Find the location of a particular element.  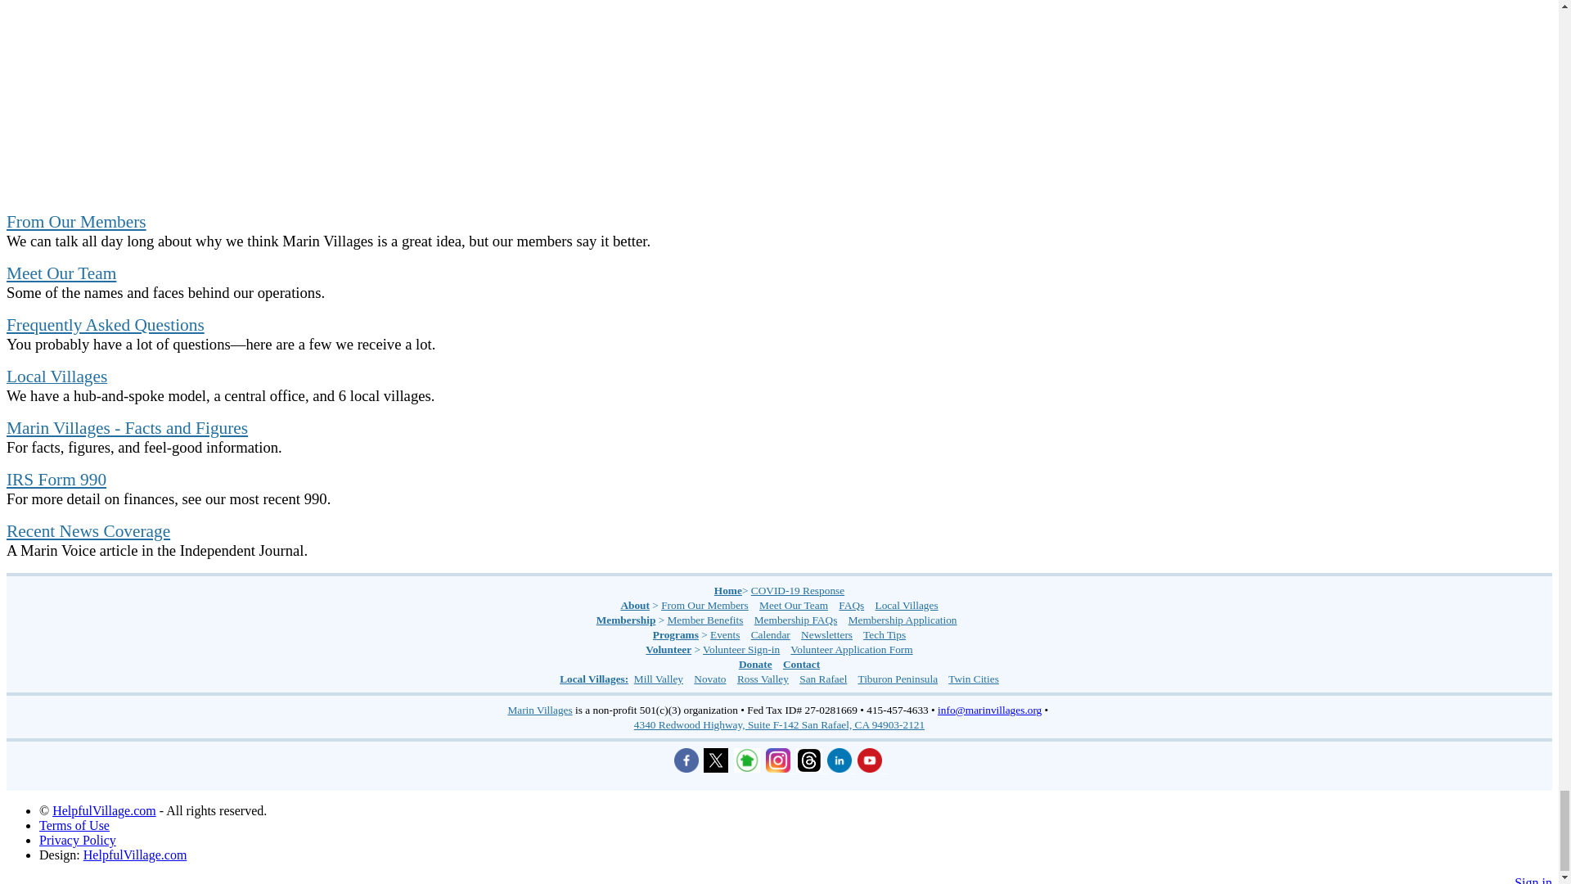

Marin Villages Frequently Asked Questions is located at coordinates (105, 324).